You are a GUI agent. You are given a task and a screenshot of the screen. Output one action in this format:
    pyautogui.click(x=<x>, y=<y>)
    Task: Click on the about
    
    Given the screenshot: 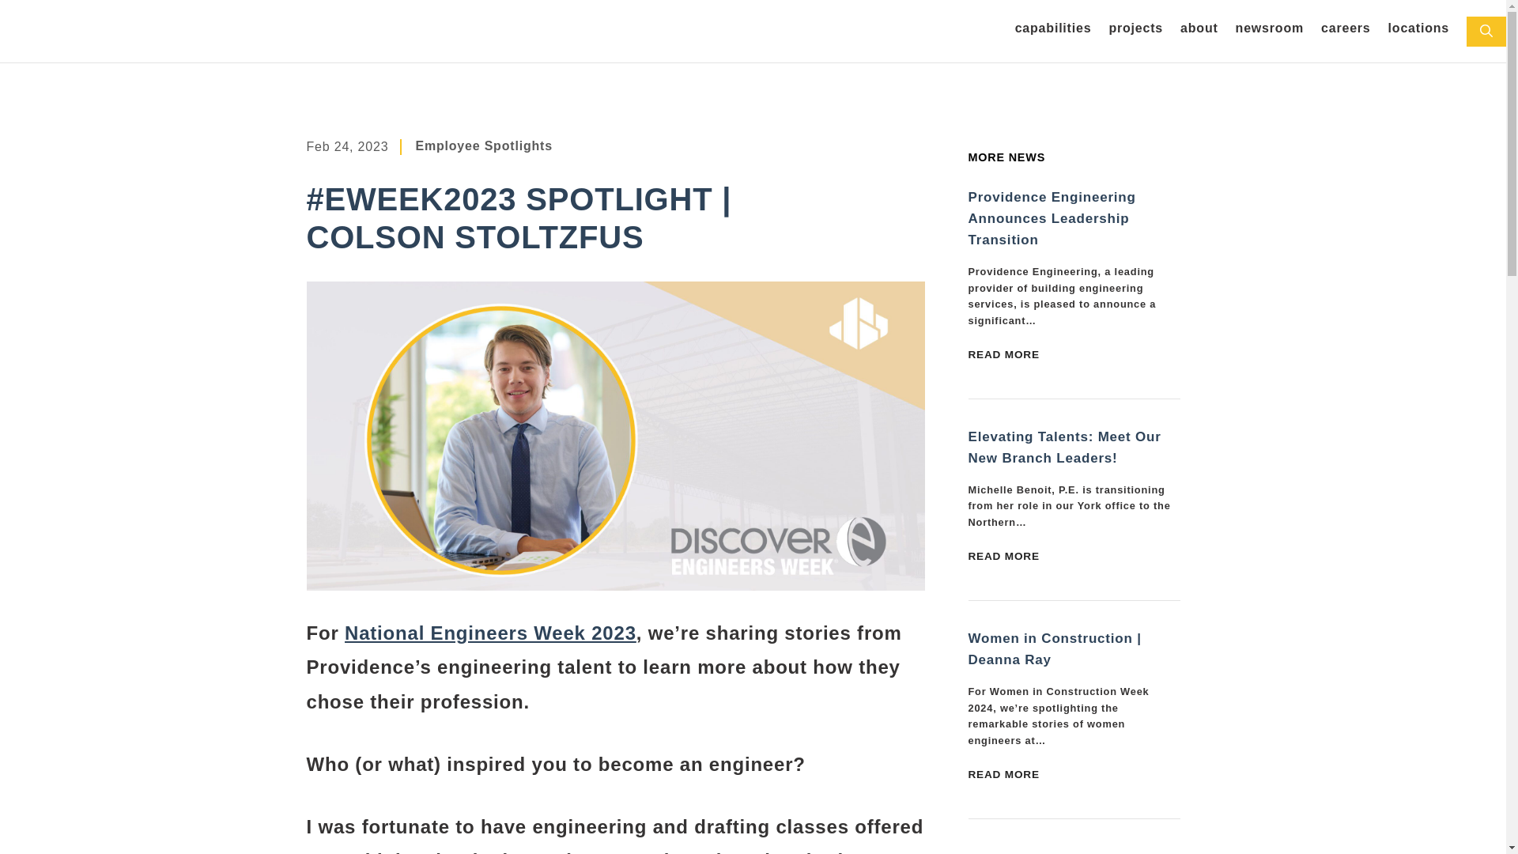 What is the action you would take?
    pyautogui.click(x=1199, y=31)
    